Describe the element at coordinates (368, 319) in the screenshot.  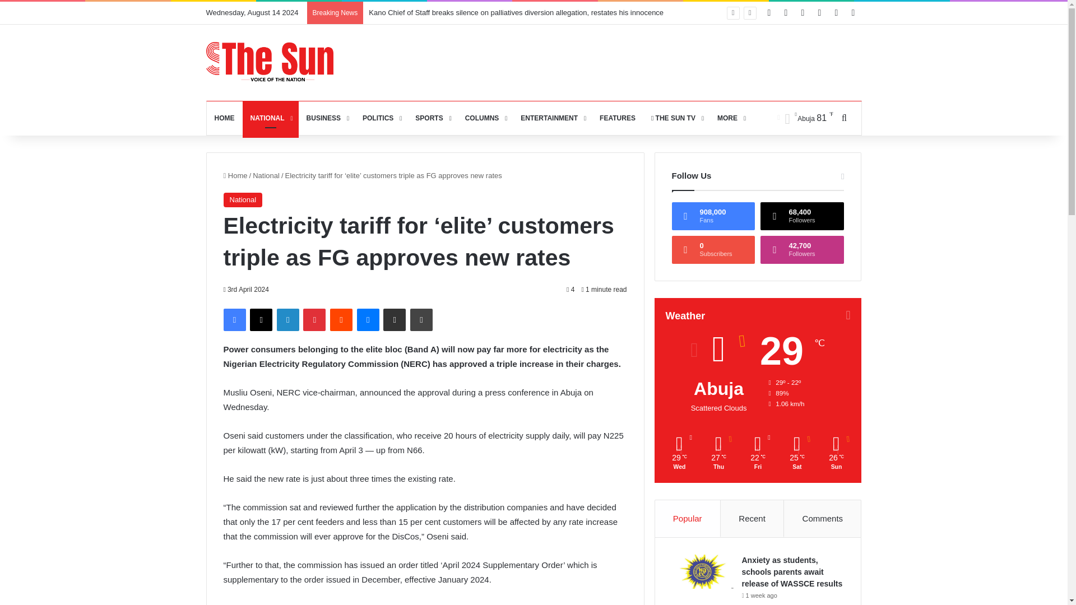
I see `Messenger` at that location.